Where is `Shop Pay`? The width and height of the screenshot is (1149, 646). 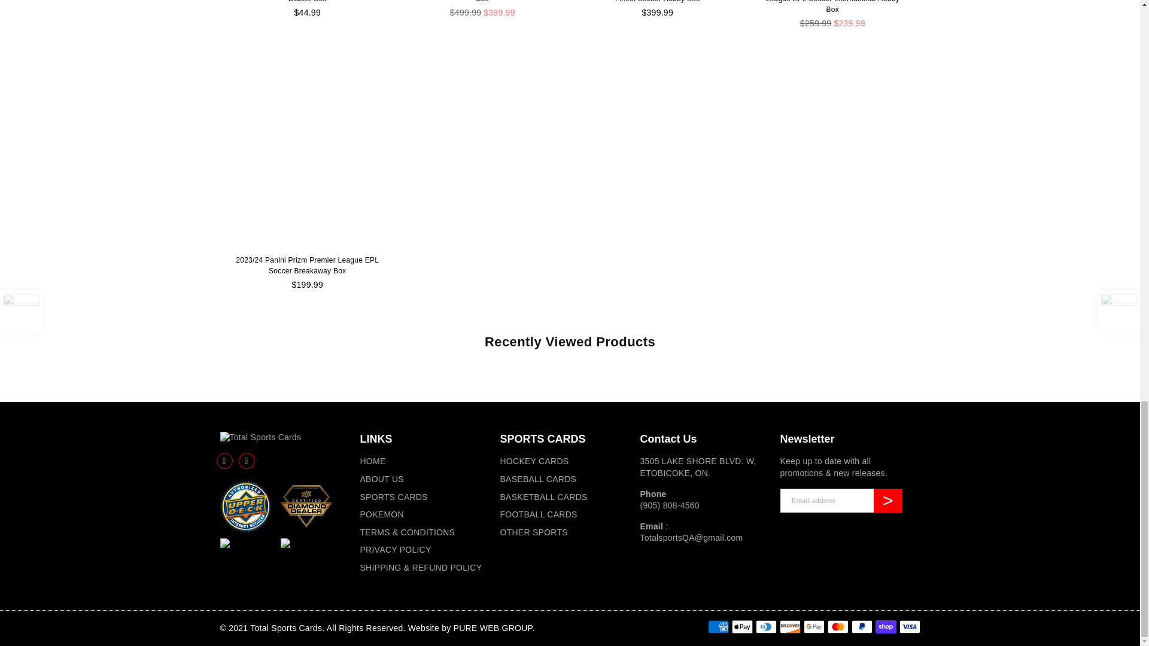 Shop Pay is located at coordinates (885, 626).